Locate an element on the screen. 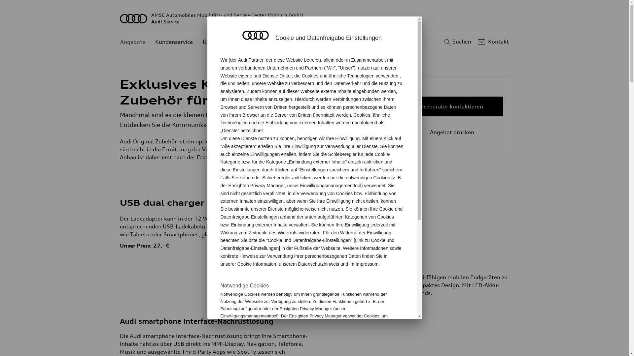 Image resolution: width=634 pixels, height=356 pixels. Serviceberater kontaktieren is located at coordinates (447, 106).